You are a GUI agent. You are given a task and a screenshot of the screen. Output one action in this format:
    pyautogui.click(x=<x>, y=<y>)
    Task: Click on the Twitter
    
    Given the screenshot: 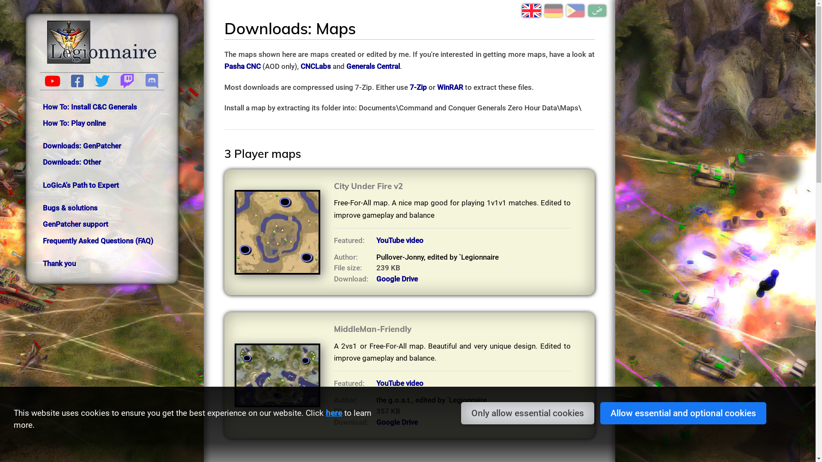 What is the action you would take?
    pyautogui.click(x=102, y=82)
    